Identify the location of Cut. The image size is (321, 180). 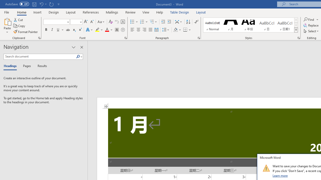
(19, 19).